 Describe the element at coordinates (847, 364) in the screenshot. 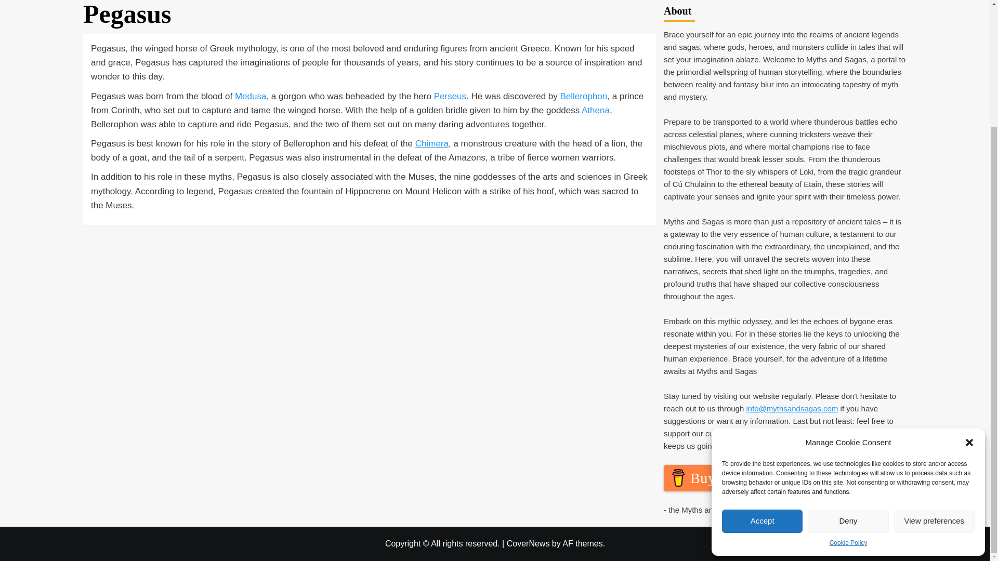

I see `Deny` at that location.